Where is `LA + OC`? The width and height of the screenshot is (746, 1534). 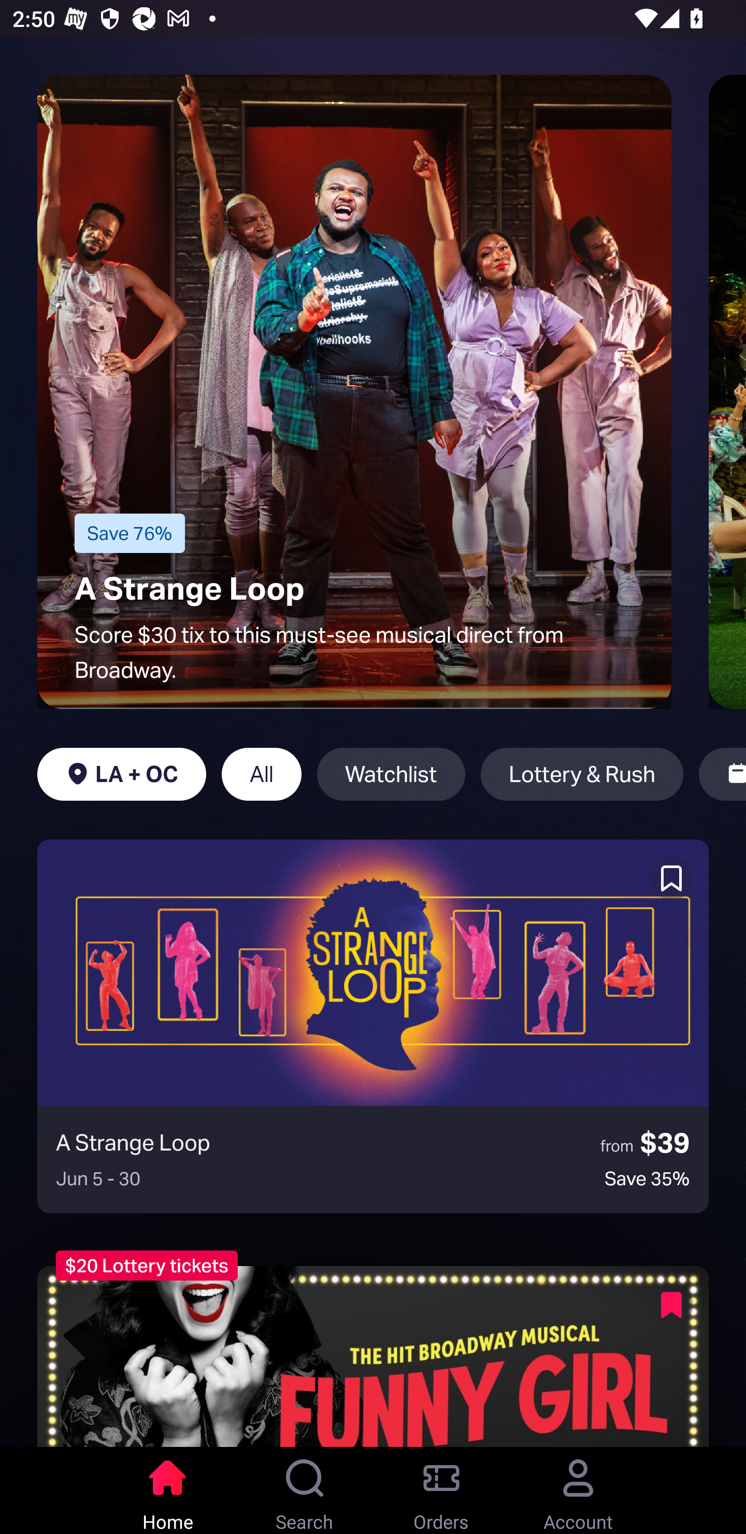 LA + OC is located at coordinates (121, 774).